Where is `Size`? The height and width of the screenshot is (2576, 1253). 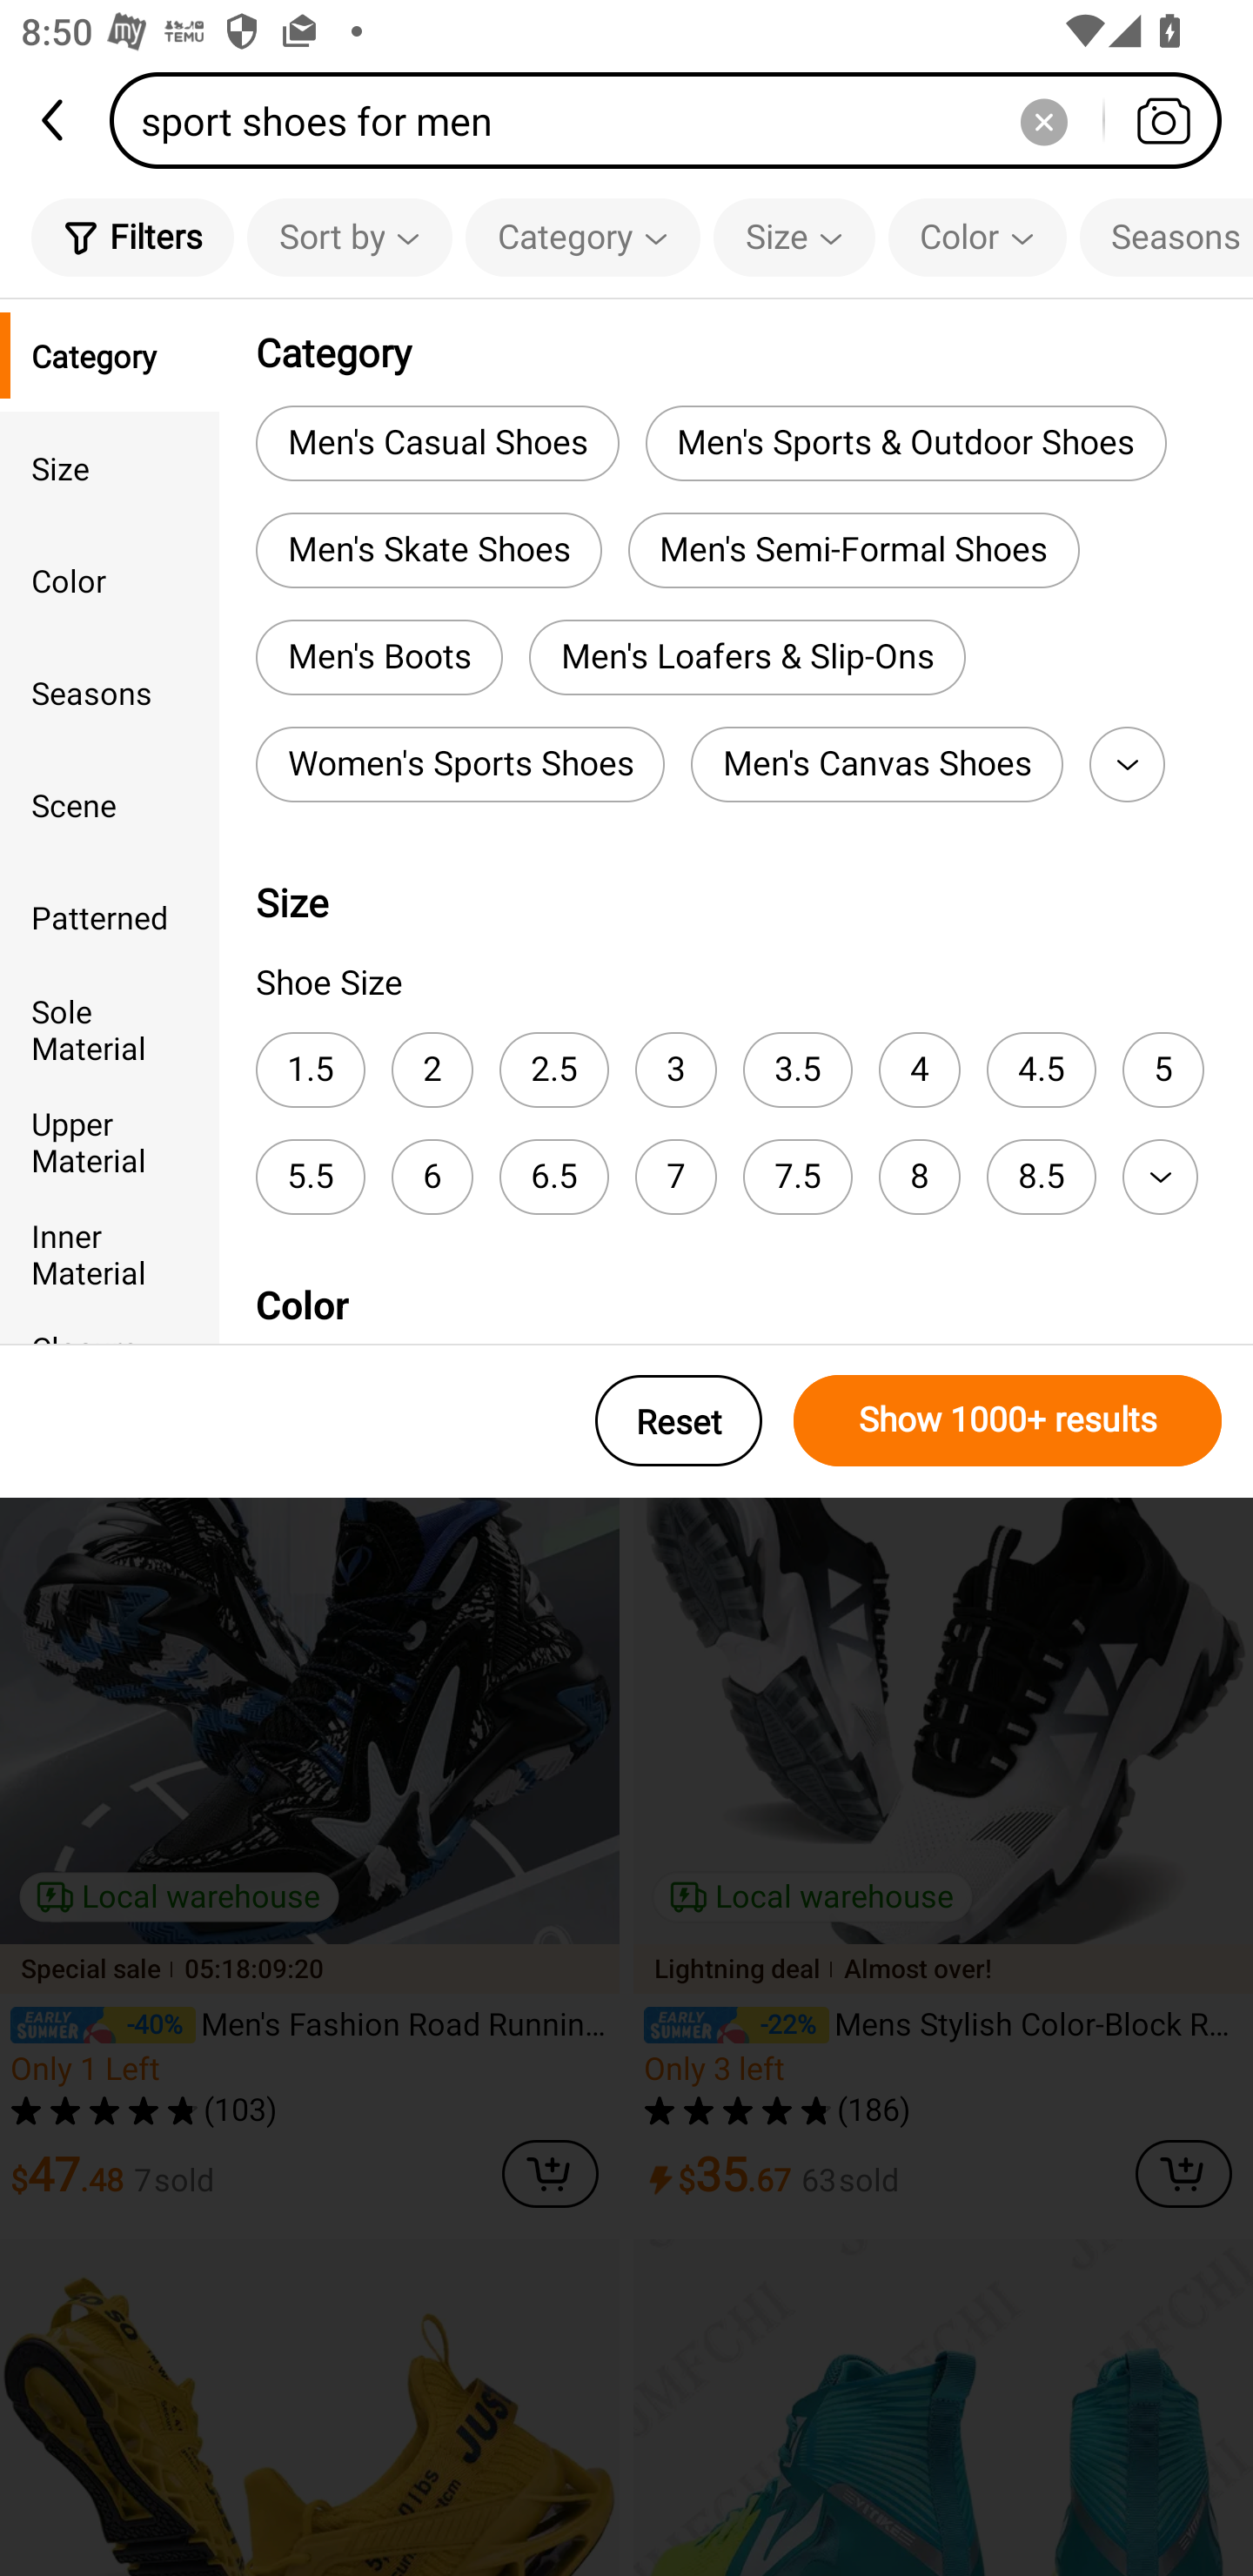 Size is located at coordinates (110, 466).